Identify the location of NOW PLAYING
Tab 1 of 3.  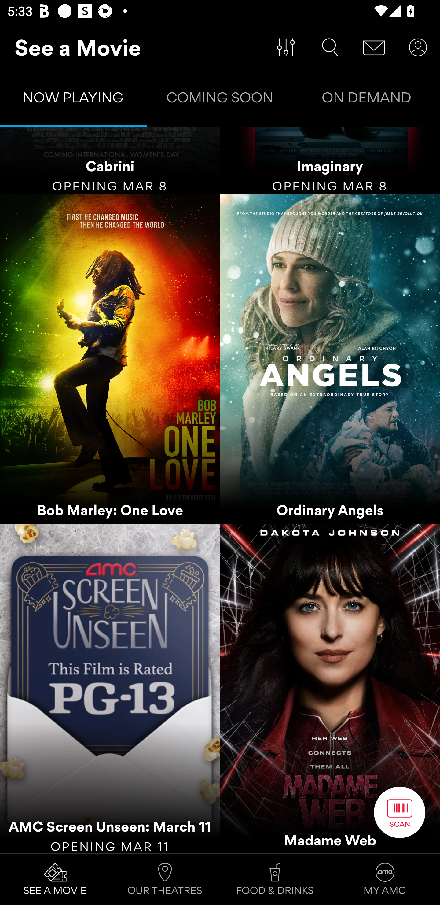
(73, 100).